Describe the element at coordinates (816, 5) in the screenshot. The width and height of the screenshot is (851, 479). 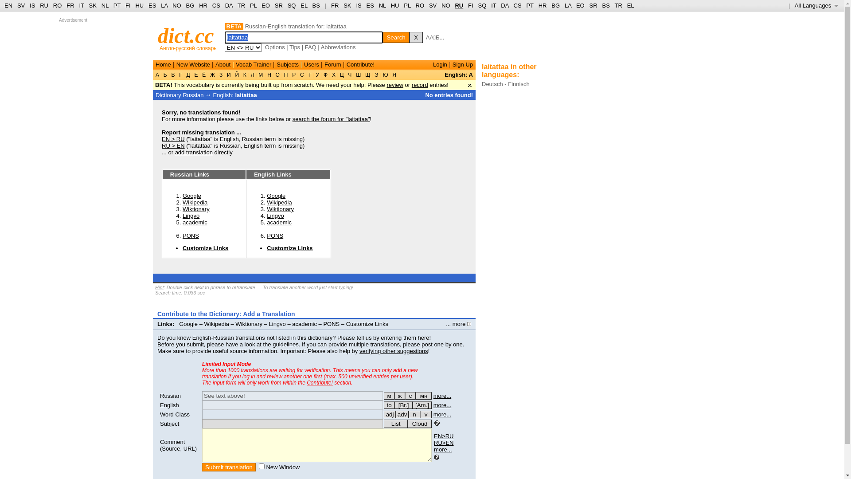
I see `All Languages ` at that location.